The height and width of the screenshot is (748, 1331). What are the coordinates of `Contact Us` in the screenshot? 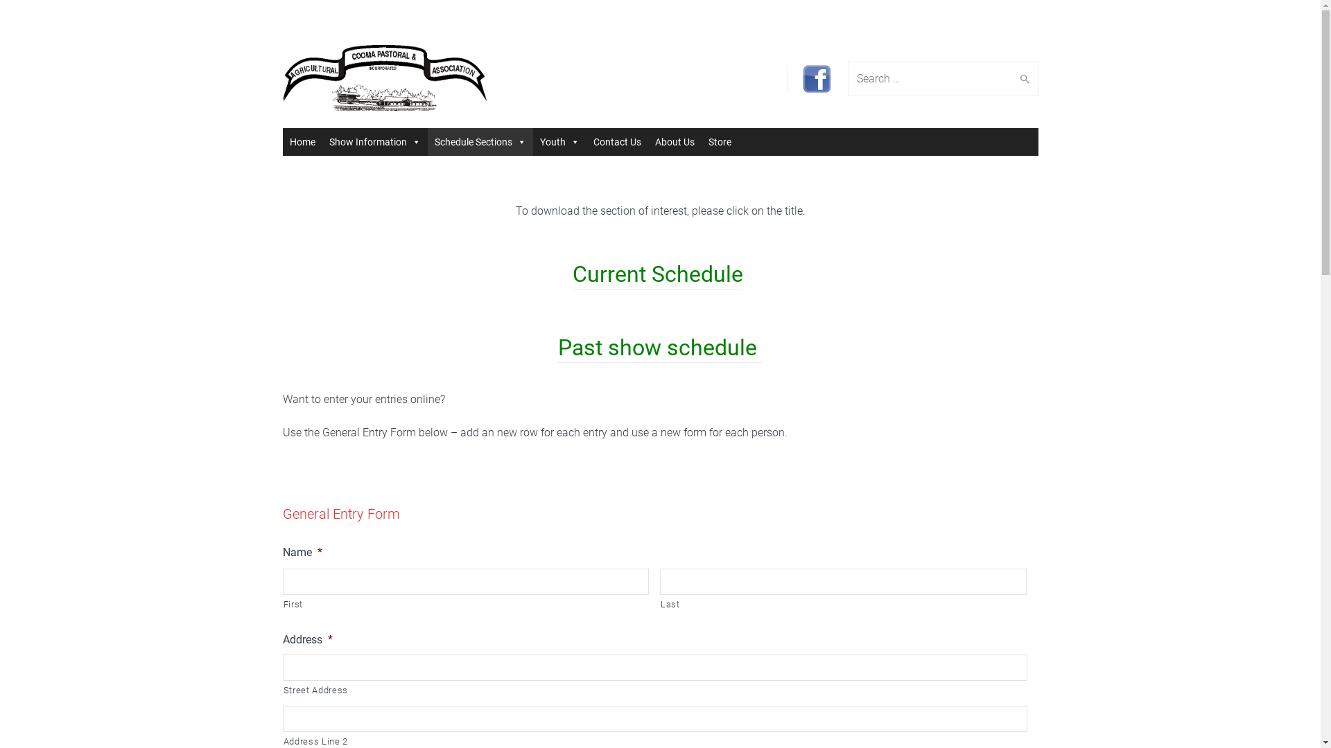 It's located at (617, 142).